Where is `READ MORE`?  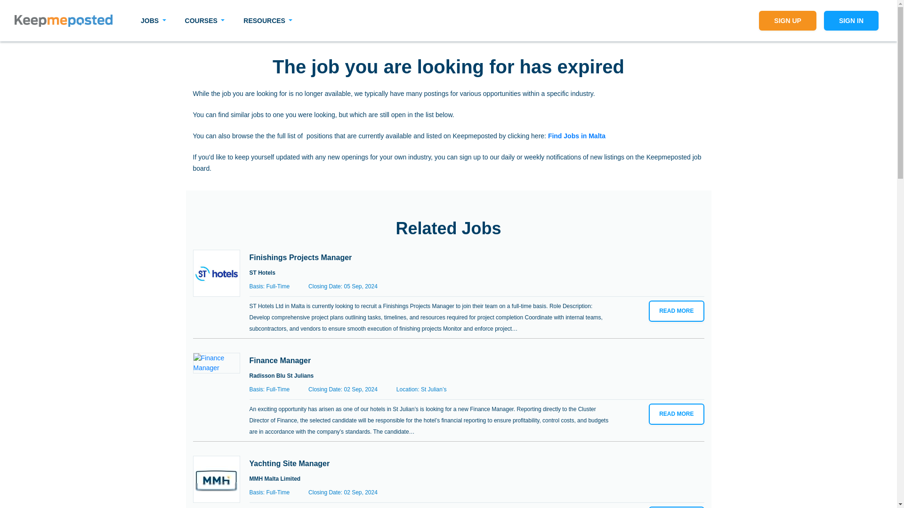 READ MORE is located at coordinates (676, 414).